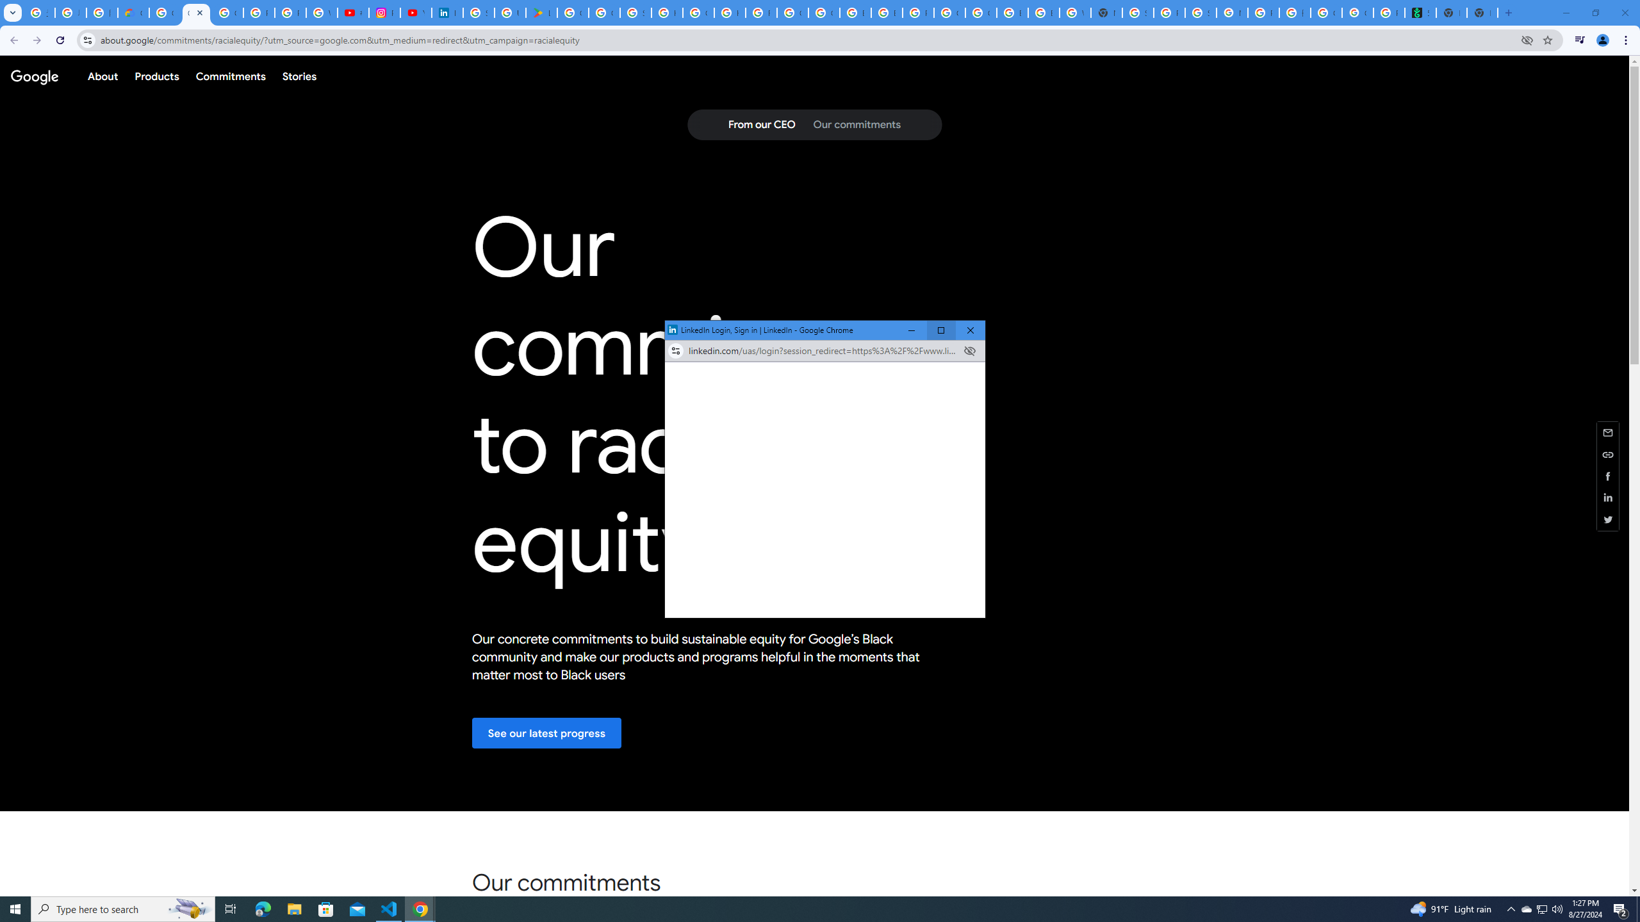 This screenshot has width=1640, height=922. Describe the element at coordinates (941, 330) in the screenshot. I see `Maximize` at that location.